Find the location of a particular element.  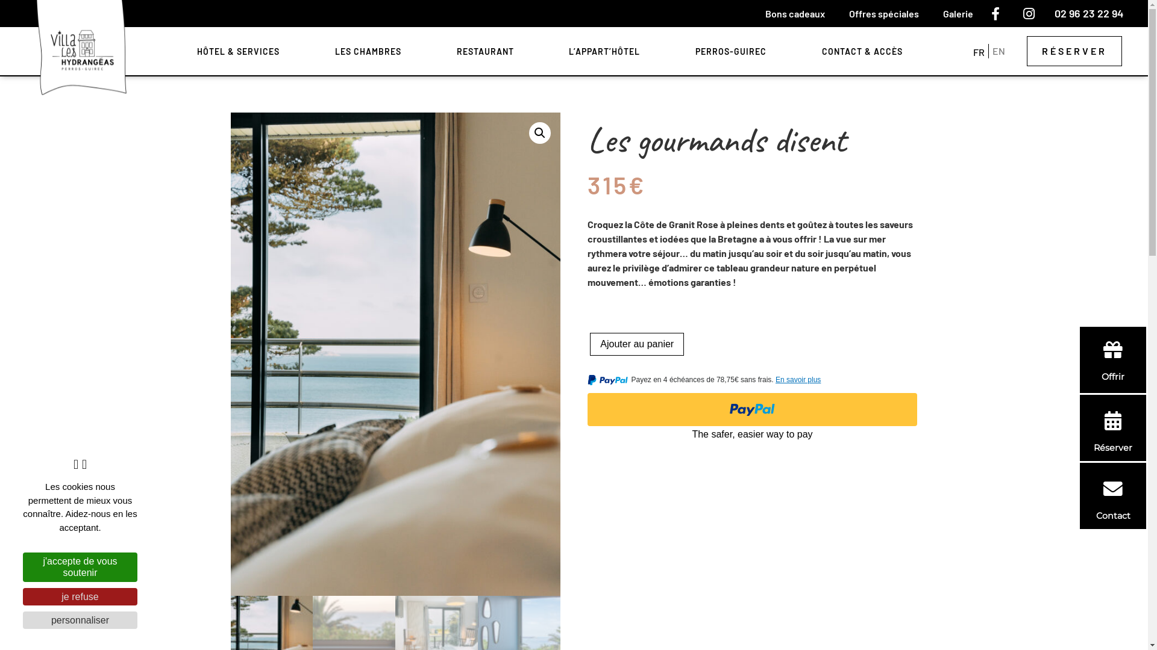

FR is located at coordinates (979, 51).